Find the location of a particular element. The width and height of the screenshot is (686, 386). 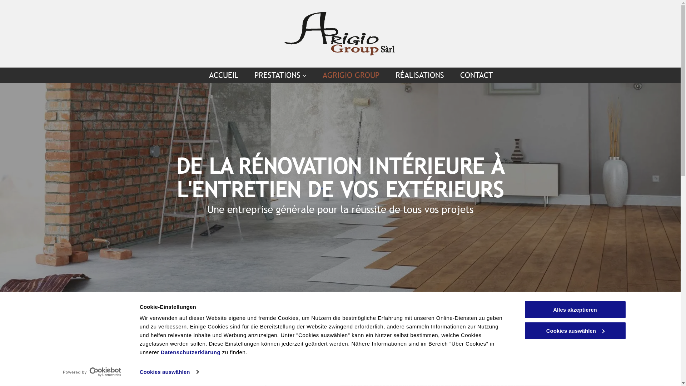

CONTACT is located at coordinates (474, 75).